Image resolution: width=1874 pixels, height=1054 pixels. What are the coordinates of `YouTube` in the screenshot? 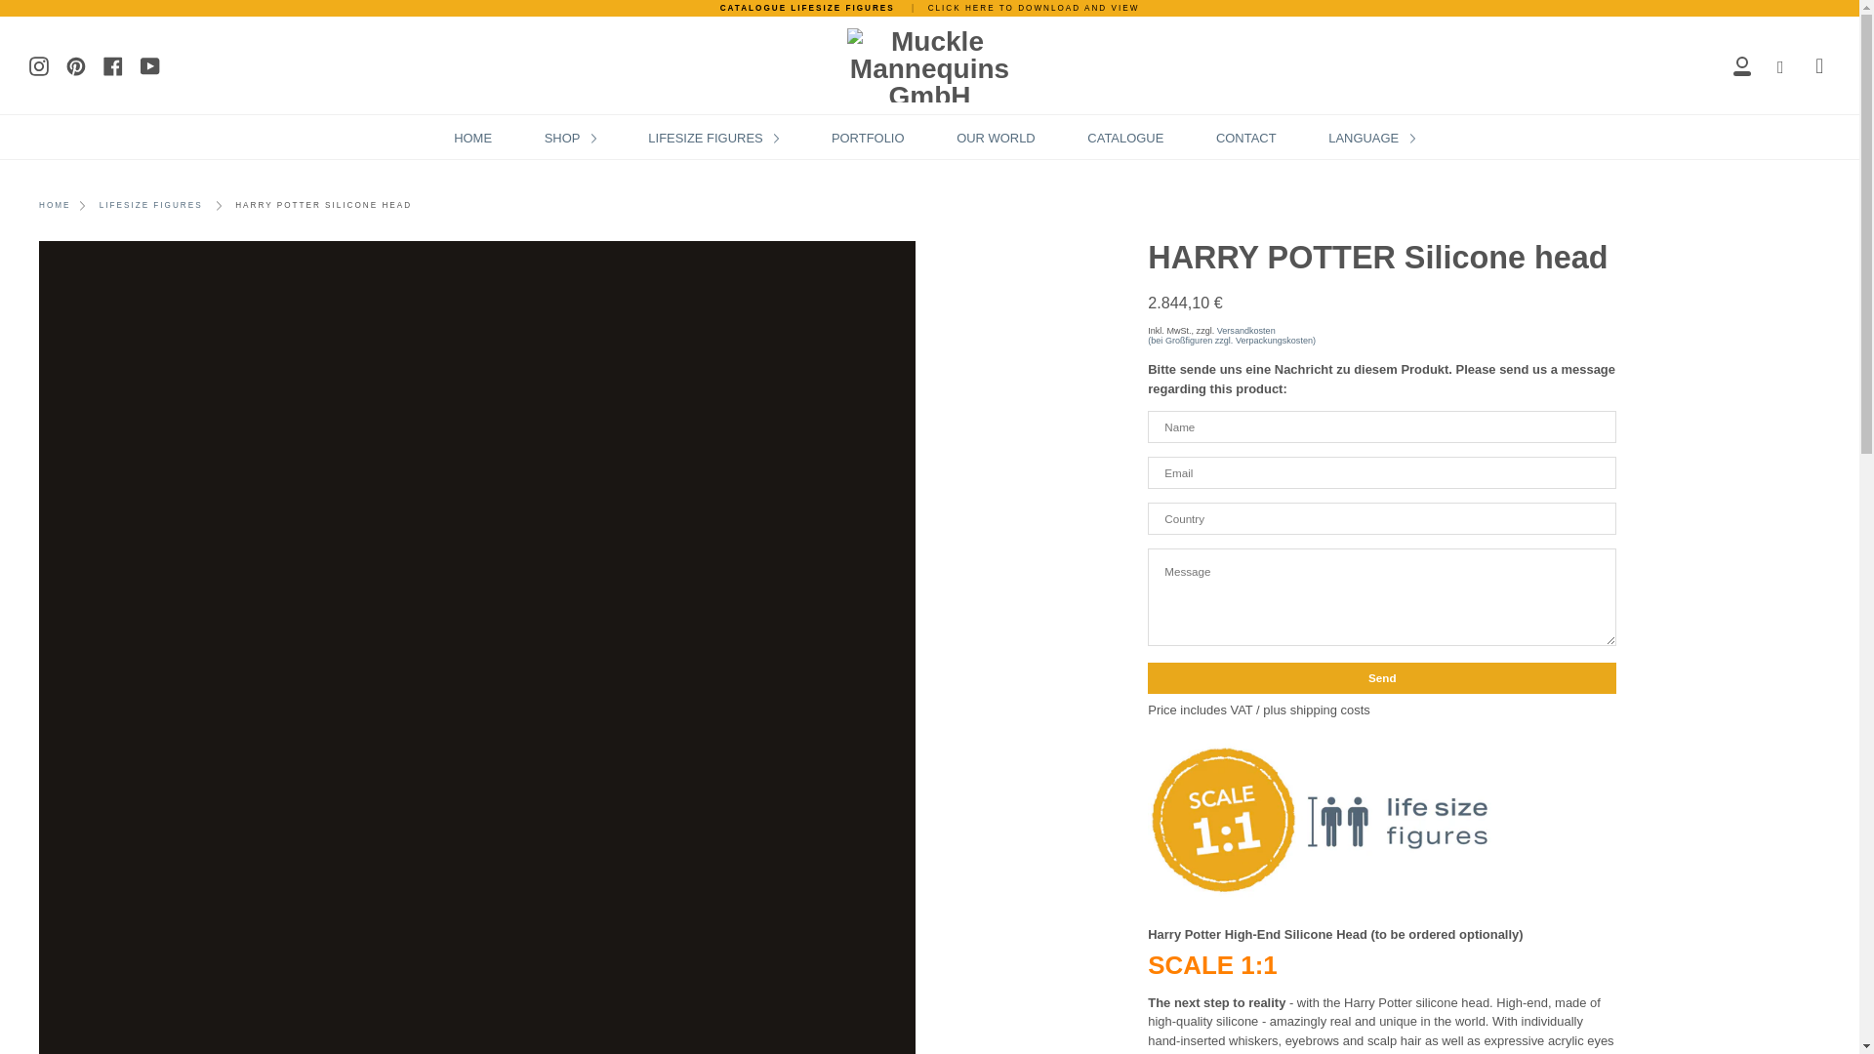 It's located at (150, 64).